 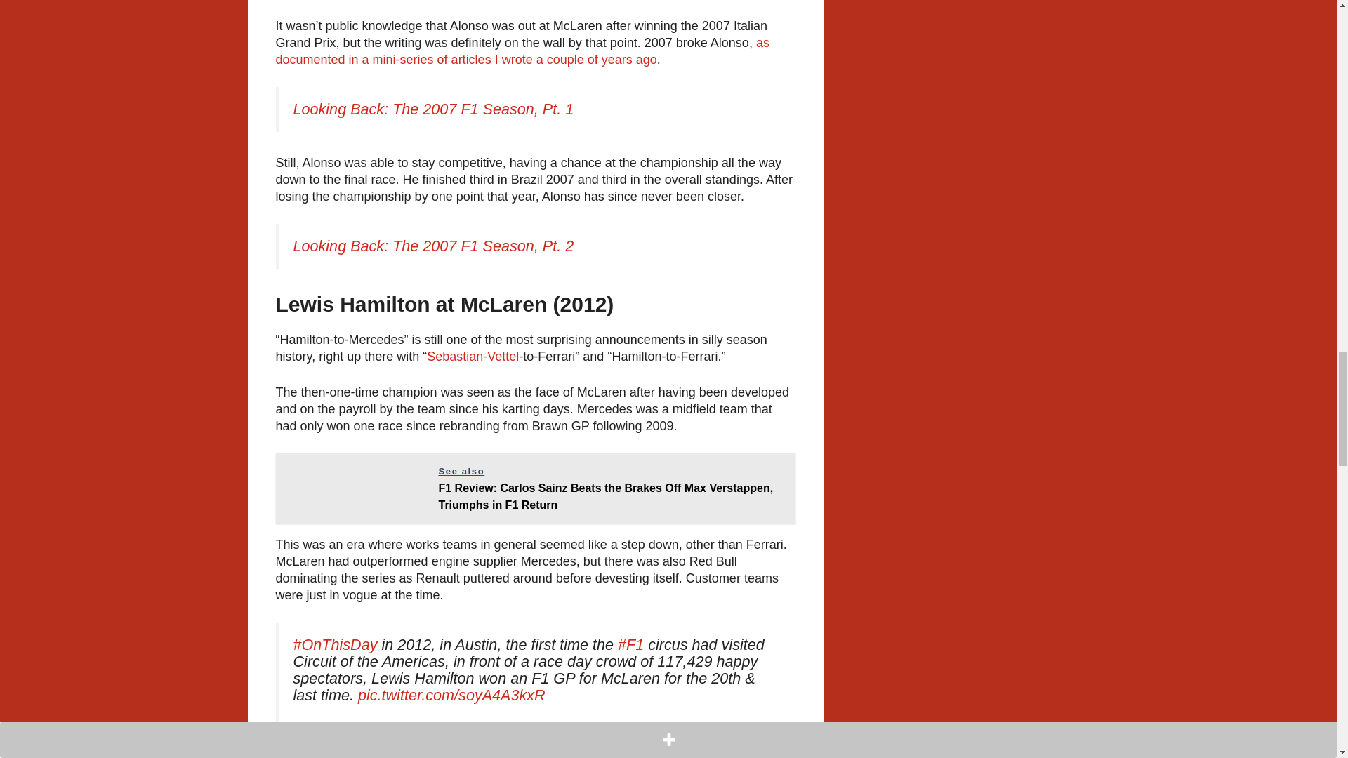 What do you see at coordinates (434, 246) in the screenshot?
I see `Looking Back: The 2007 F1 Season, Pt. 2` at bounding box center [434, 246].